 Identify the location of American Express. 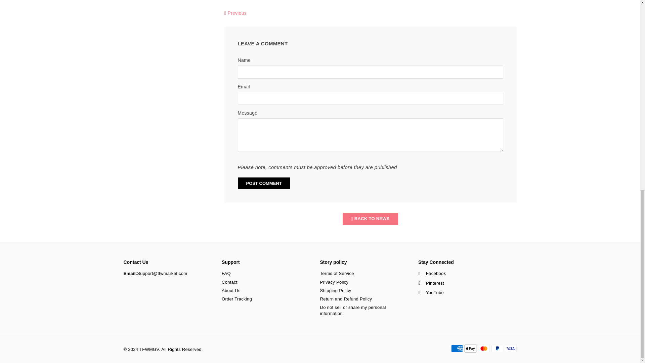
(457, 348).